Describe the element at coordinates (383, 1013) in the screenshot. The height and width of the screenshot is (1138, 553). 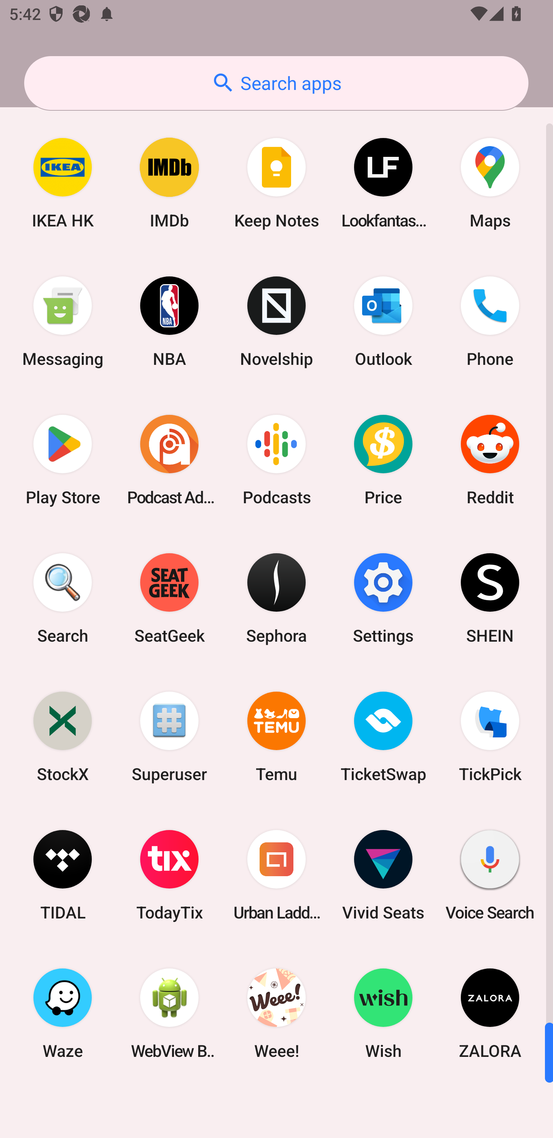
I see `Wish` at that location.